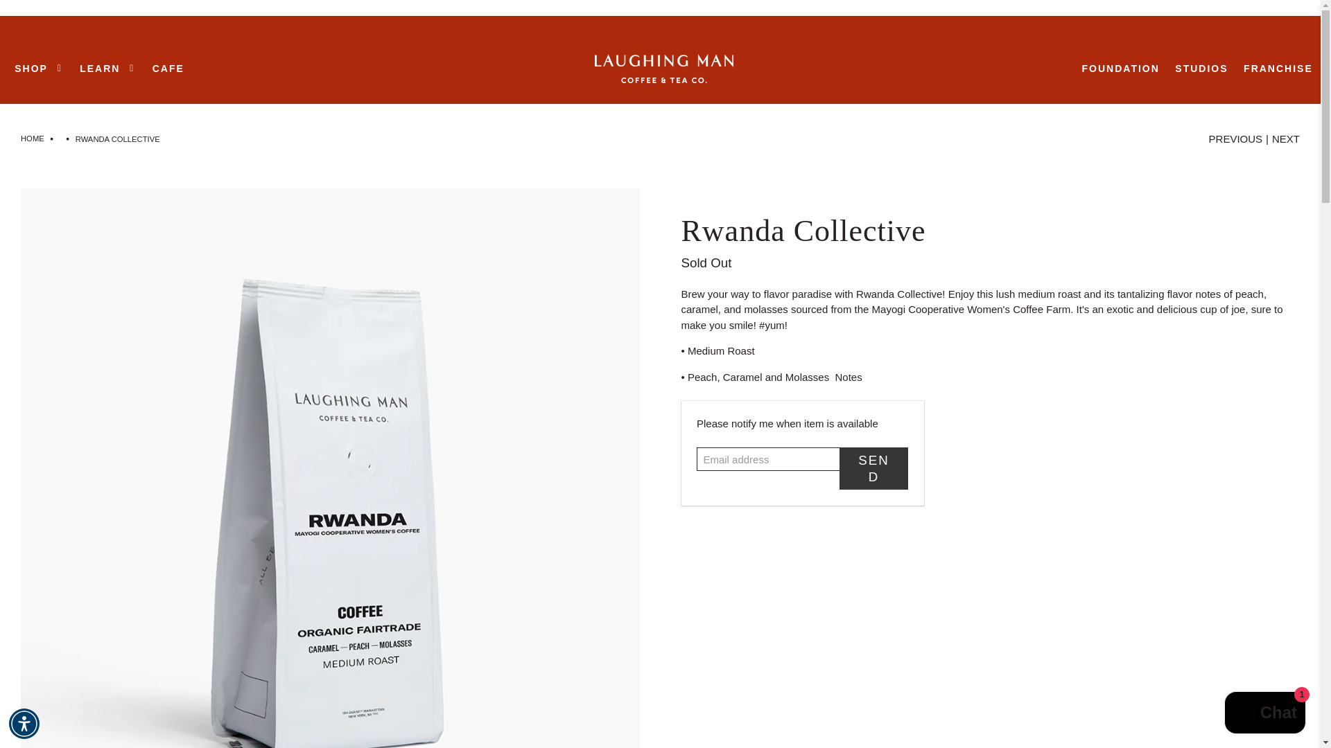  What do you see at coordinates (1235, 139) in the screenshot?
I see `Previous` at bounding box center [1235, 139].